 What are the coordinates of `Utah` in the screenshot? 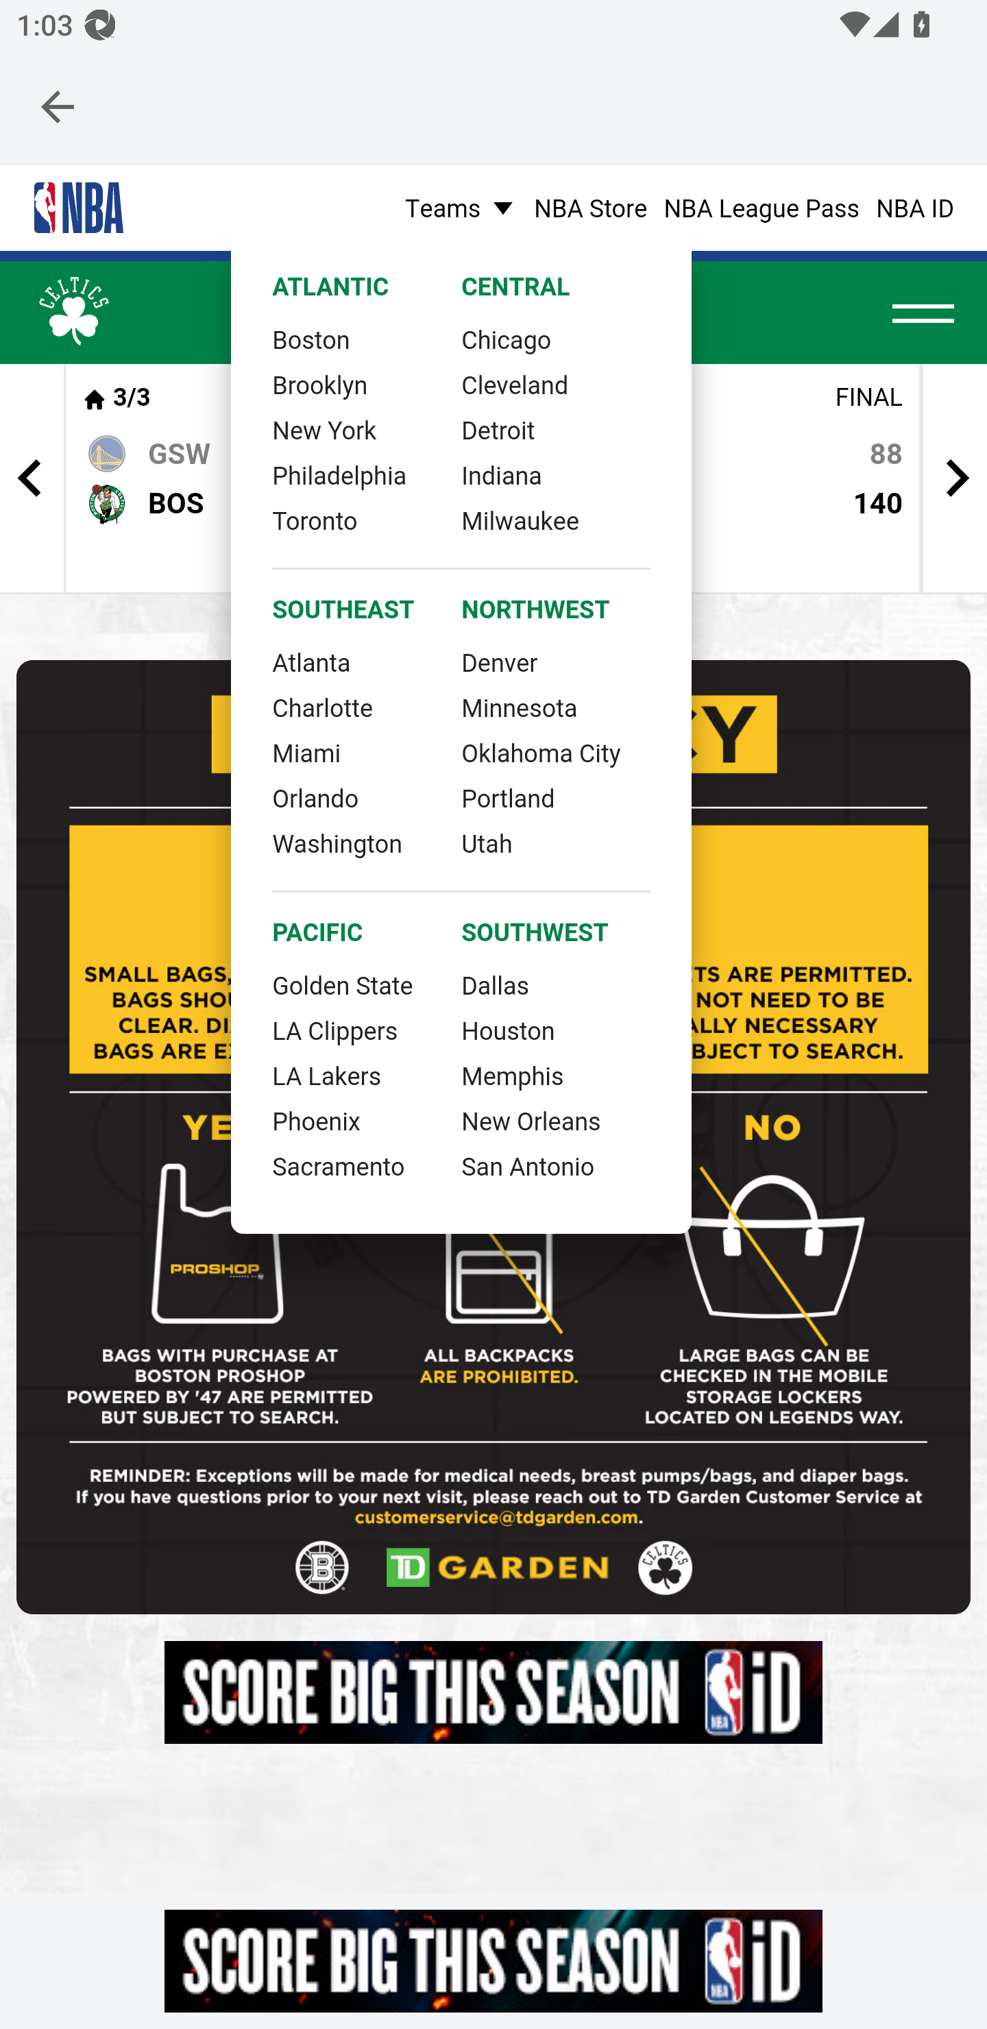 It's located at (487, 842).